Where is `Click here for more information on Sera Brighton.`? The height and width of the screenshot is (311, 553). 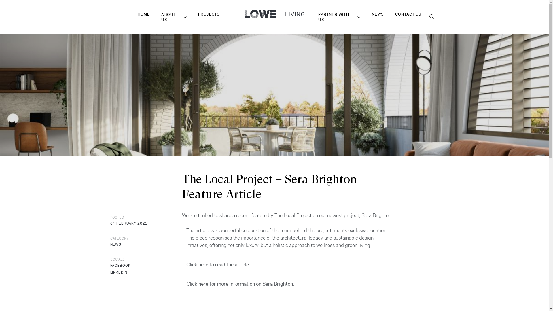
Click here for more information on Sera Brighton. is located at coordinates (240, 284).